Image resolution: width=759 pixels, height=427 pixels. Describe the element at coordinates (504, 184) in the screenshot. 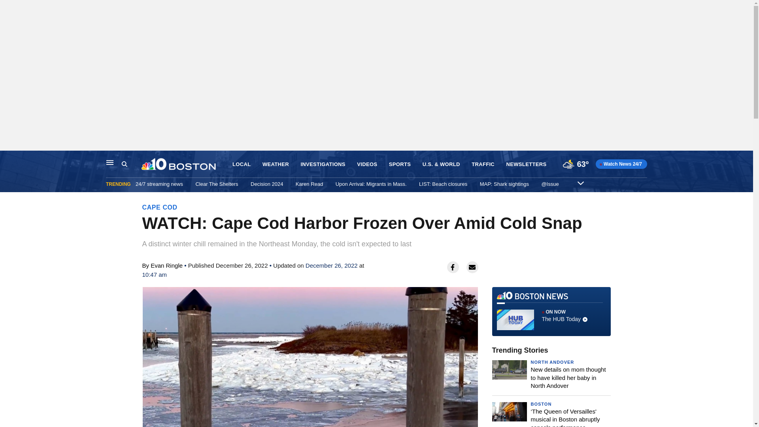

I see `MAP: Shark sightings` at that location.